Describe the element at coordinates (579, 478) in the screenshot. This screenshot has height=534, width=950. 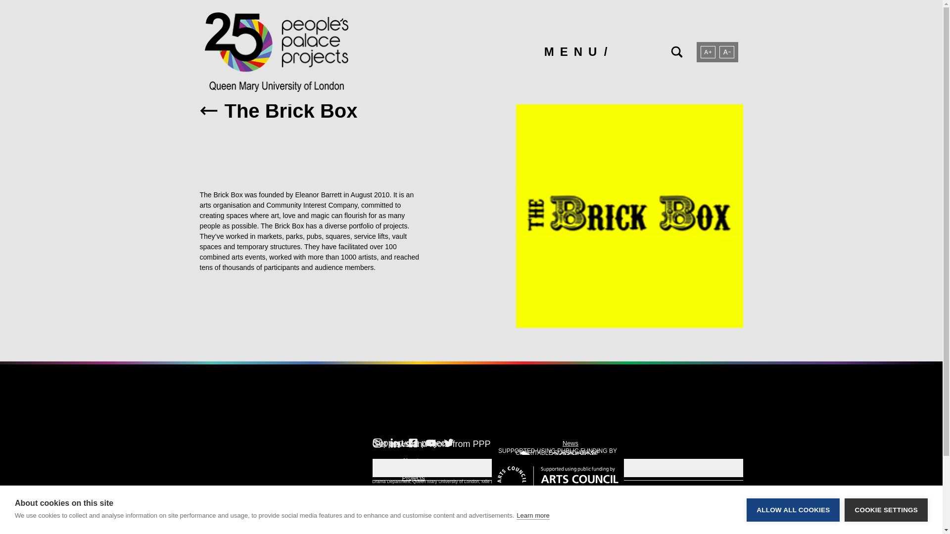
I see `Publications` at that location.